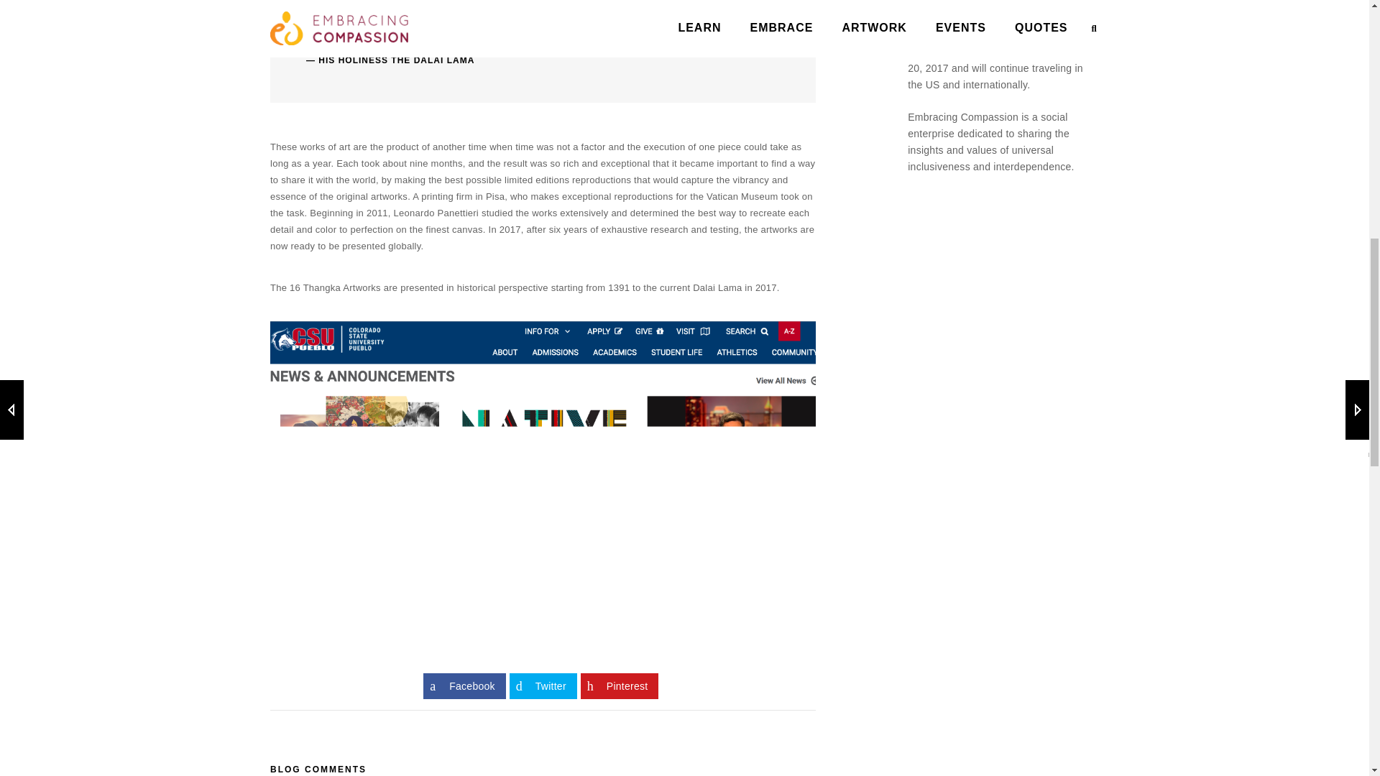 Image resolution: width=1380 pixels, height=776 pixels. What do you see at coordinates (464, 686) in the screenshot?
I see `Share on Facebook` at bounding box center [464, 686].